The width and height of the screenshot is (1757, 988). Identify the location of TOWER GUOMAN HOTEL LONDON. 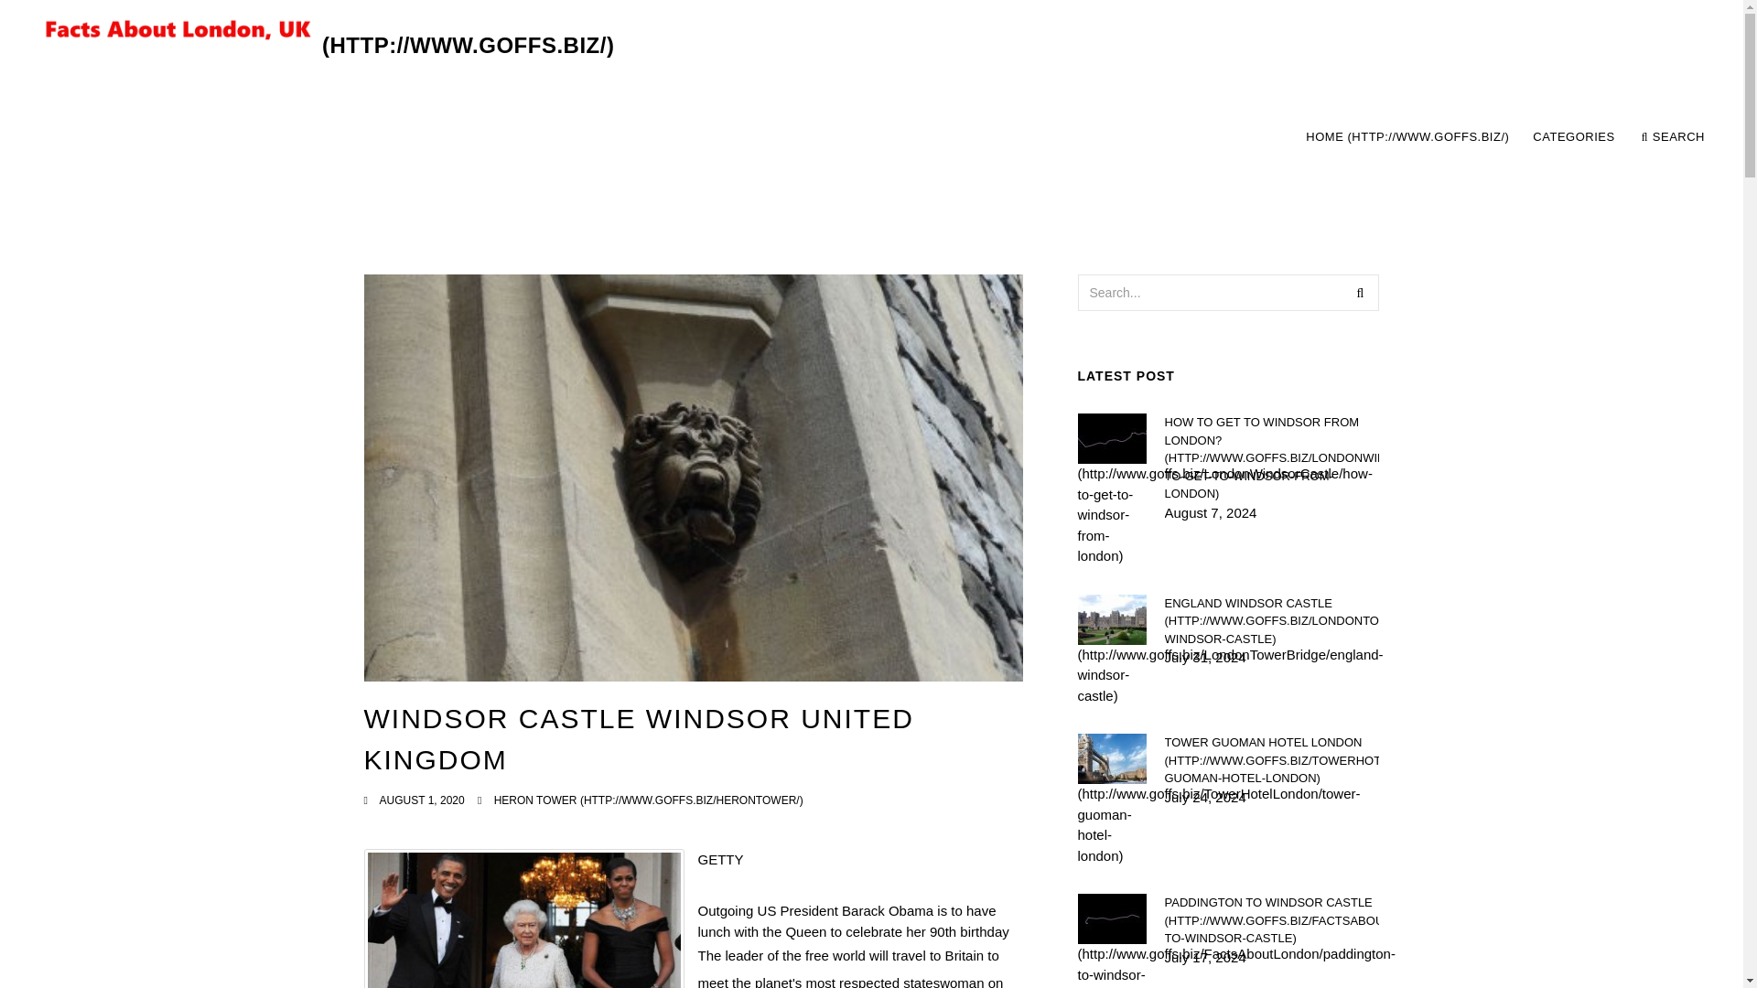
(1271, 760).